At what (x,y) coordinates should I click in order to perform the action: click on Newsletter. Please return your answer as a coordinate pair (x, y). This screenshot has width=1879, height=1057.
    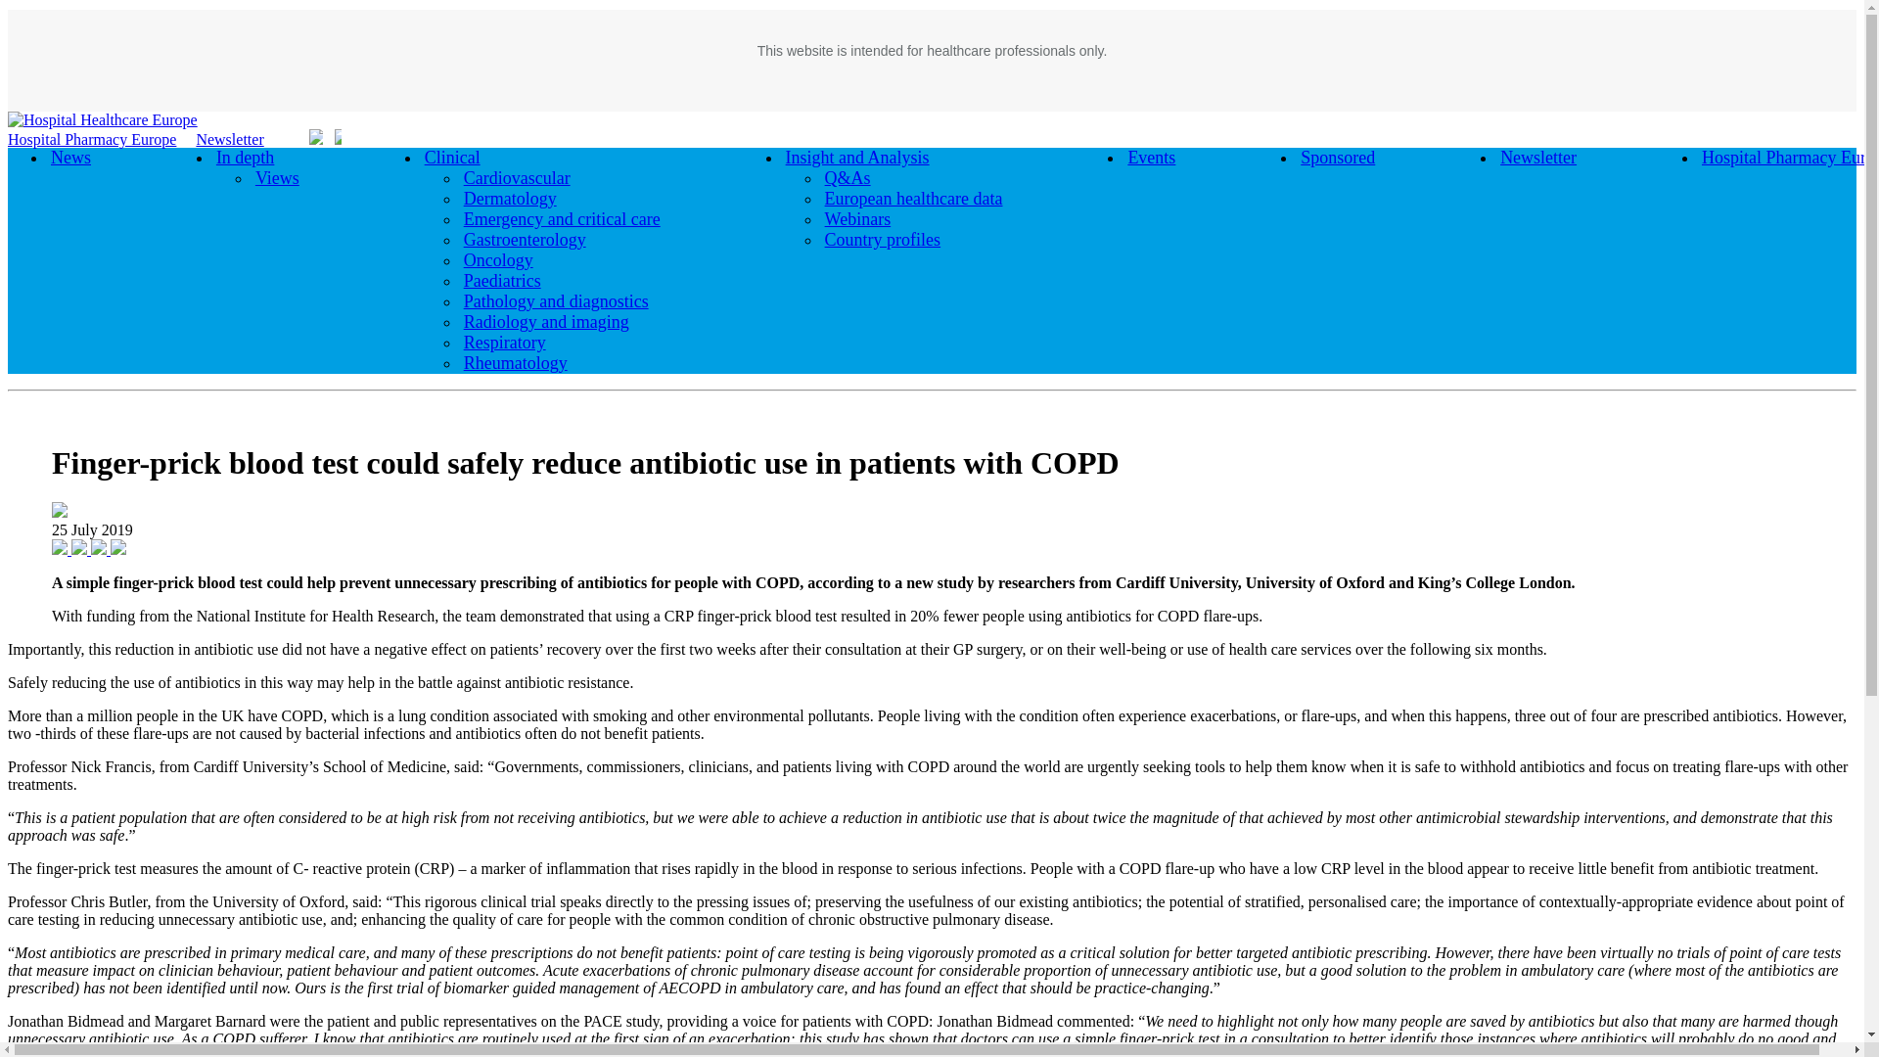
    Looking at the image, I should click on (1537, 157).